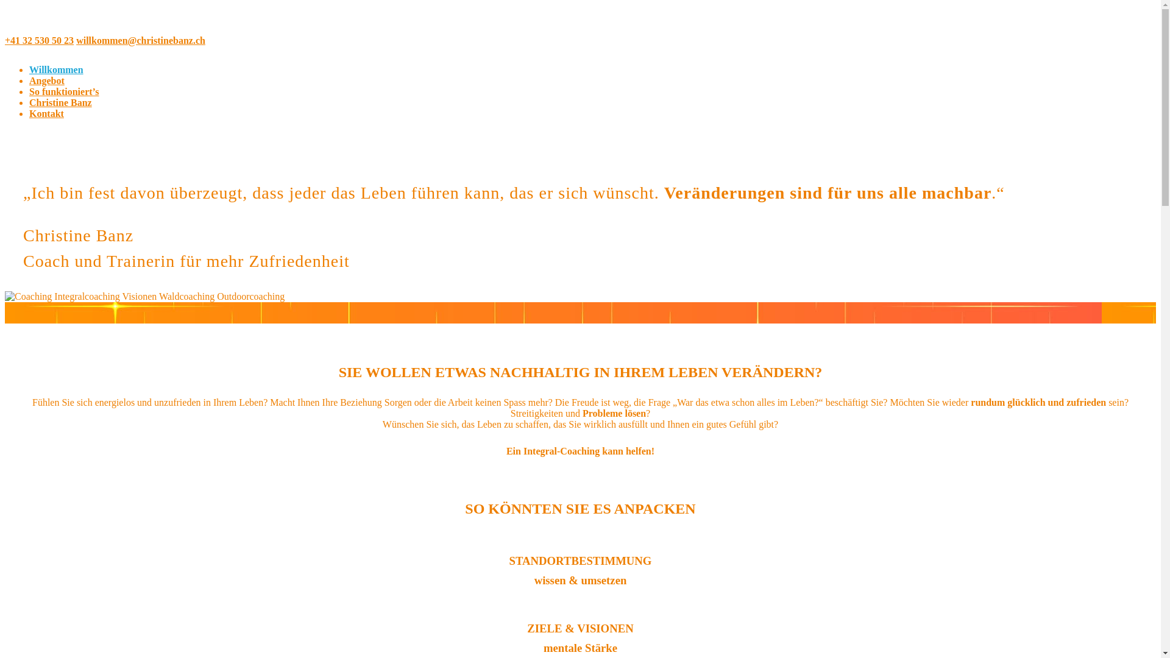 This screenshot has width=1170, height=658. I want to click on Willkommen, so click(56, 69).